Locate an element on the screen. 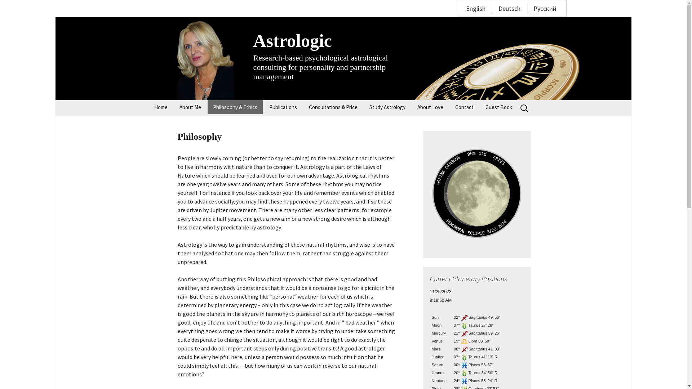  Deutsch is located at coordinates (509, 8).